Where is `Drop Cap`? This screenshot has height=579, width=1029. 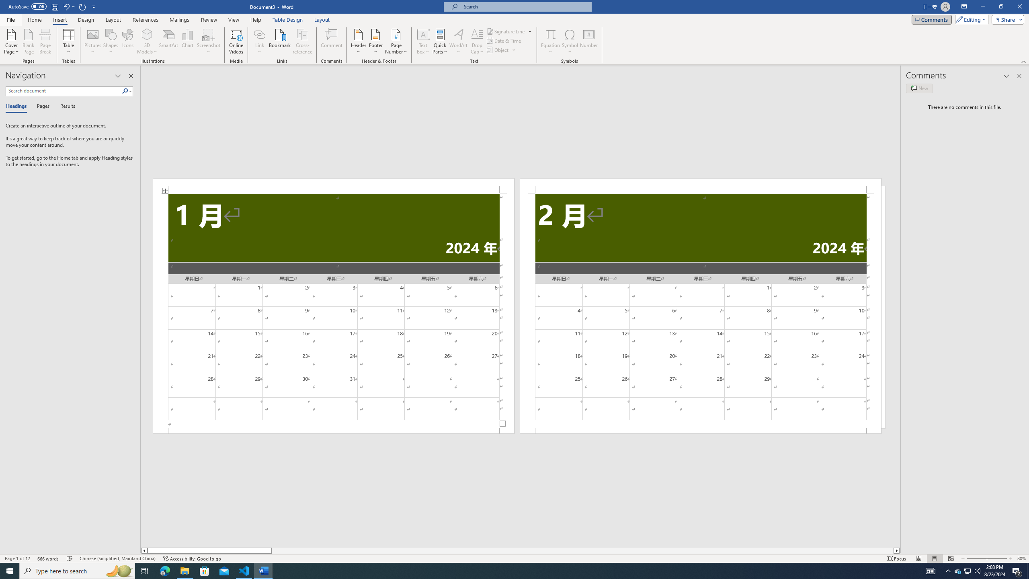 Drop Cap is located at coordinates (477, 41).